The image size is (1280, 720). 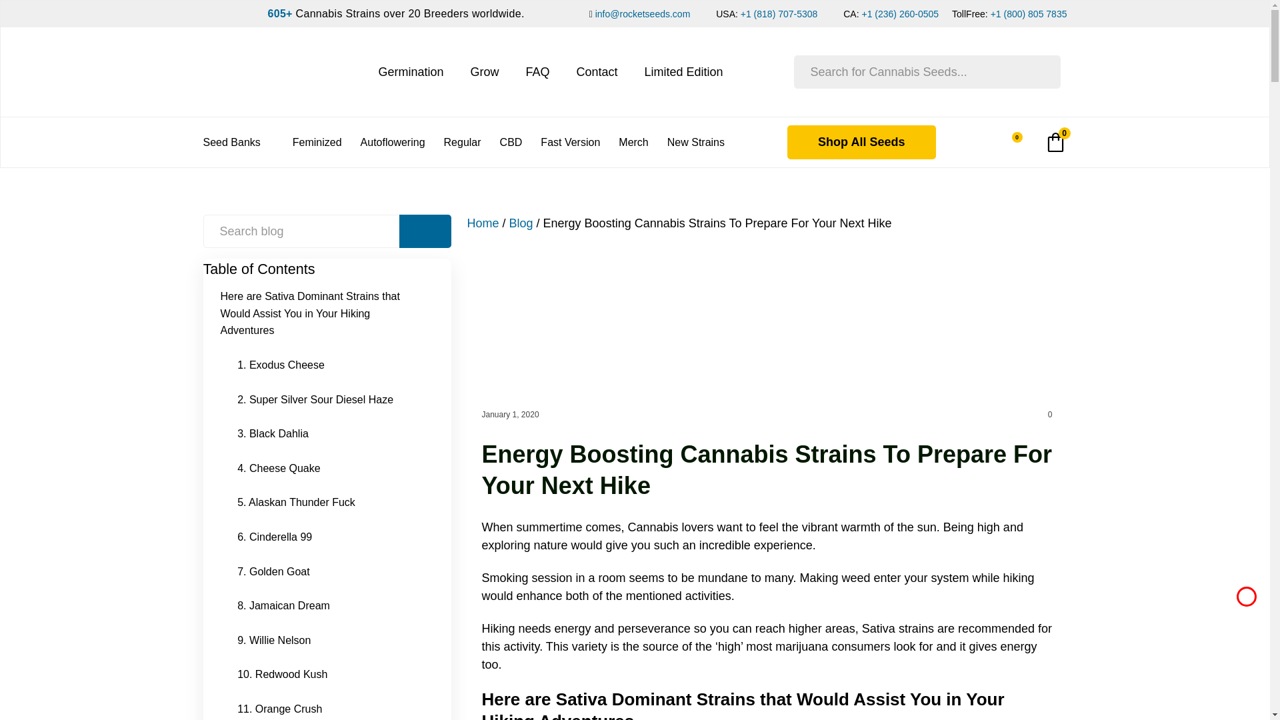 What do you see at coordinates (279, 537) in the screenshot?
I see `6. Cinderella 99` at bounding box center [279, 537].